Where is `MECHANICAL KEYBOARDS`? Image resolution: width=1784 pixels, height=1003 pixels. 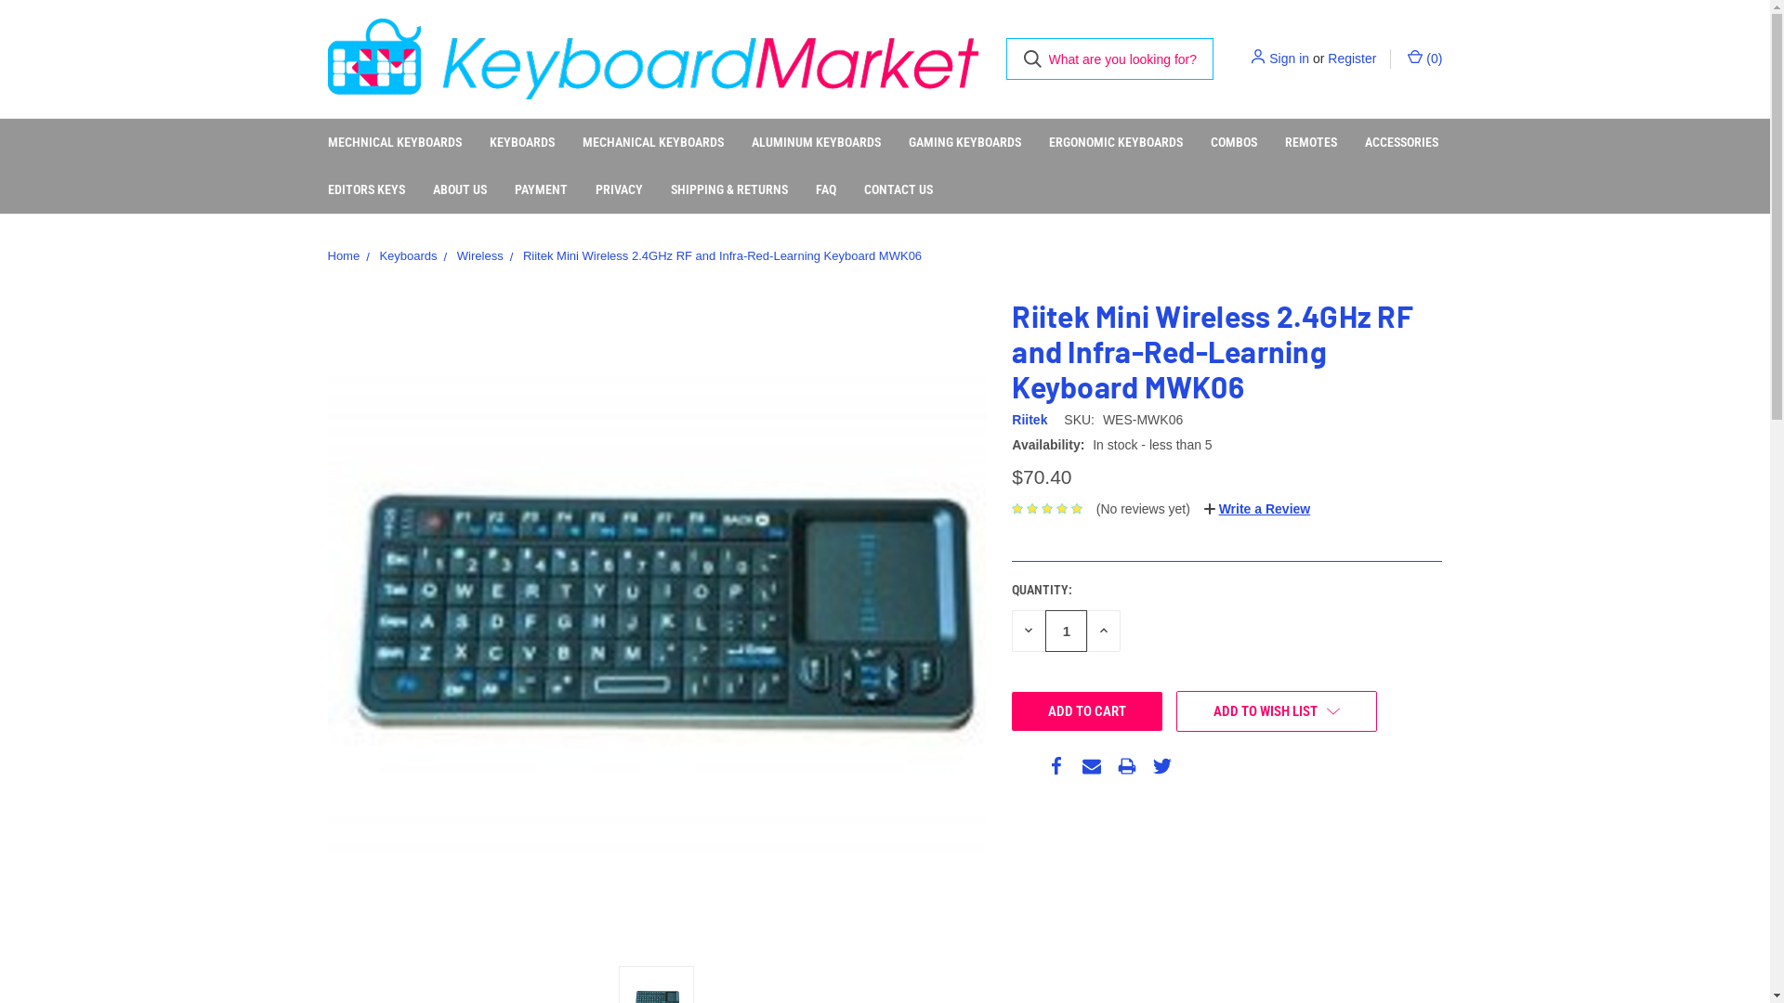
MECHANICAL KEYBOARDS is located at coordinates (653, 143).